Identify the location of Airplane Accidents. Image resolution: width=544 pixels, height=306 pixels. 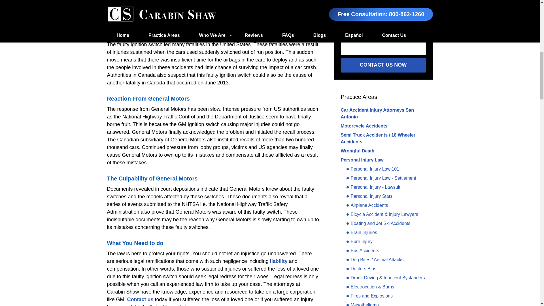
(367, 205).